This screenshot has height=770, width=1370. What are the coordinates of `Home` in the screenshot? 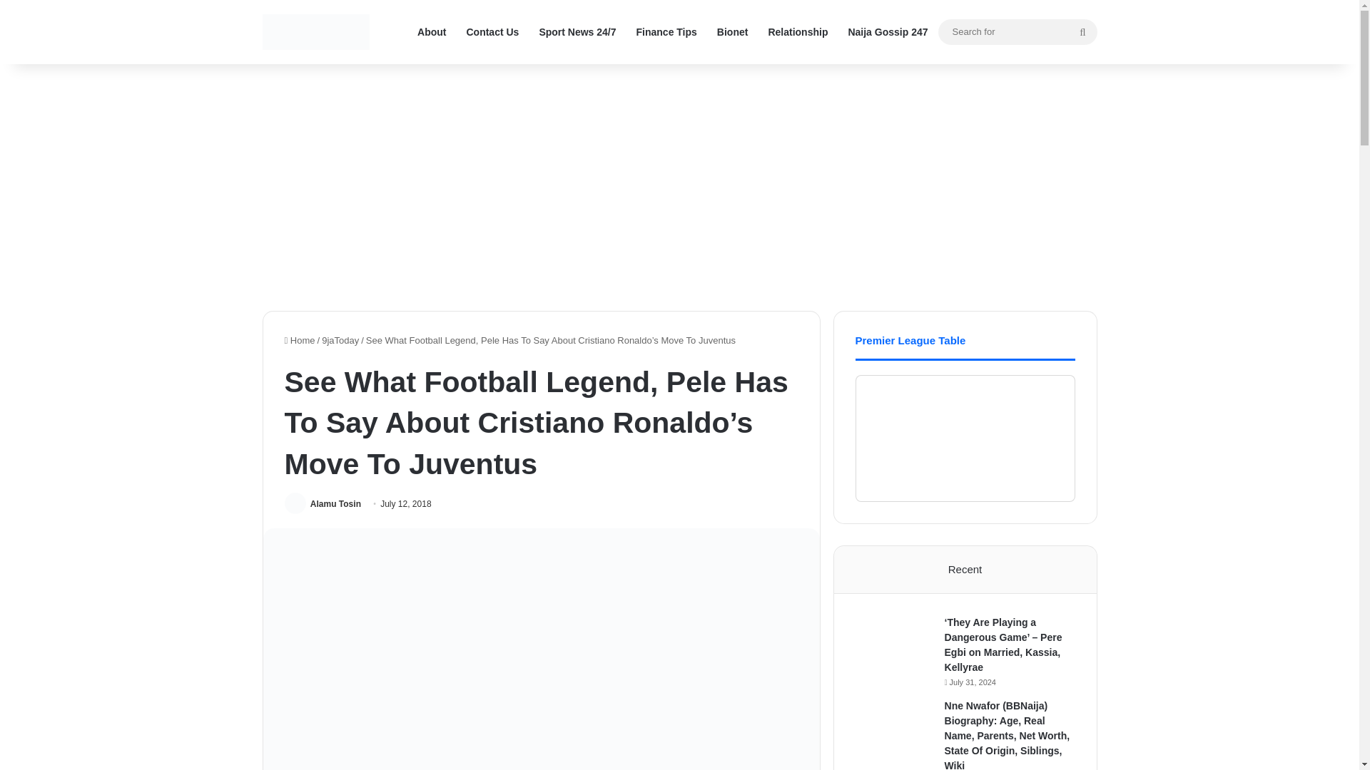 It's located at (299, 339).